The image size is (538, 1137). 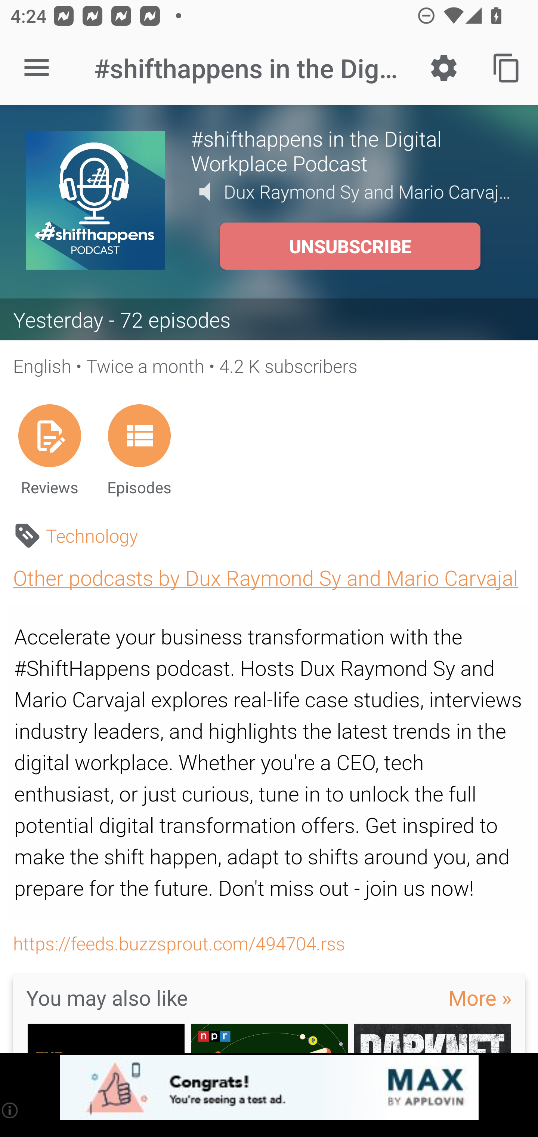 What do you see at coordinates (269, 1088) in the screenshot?
I see `app-monetization` at bounding box center [269, 1088].